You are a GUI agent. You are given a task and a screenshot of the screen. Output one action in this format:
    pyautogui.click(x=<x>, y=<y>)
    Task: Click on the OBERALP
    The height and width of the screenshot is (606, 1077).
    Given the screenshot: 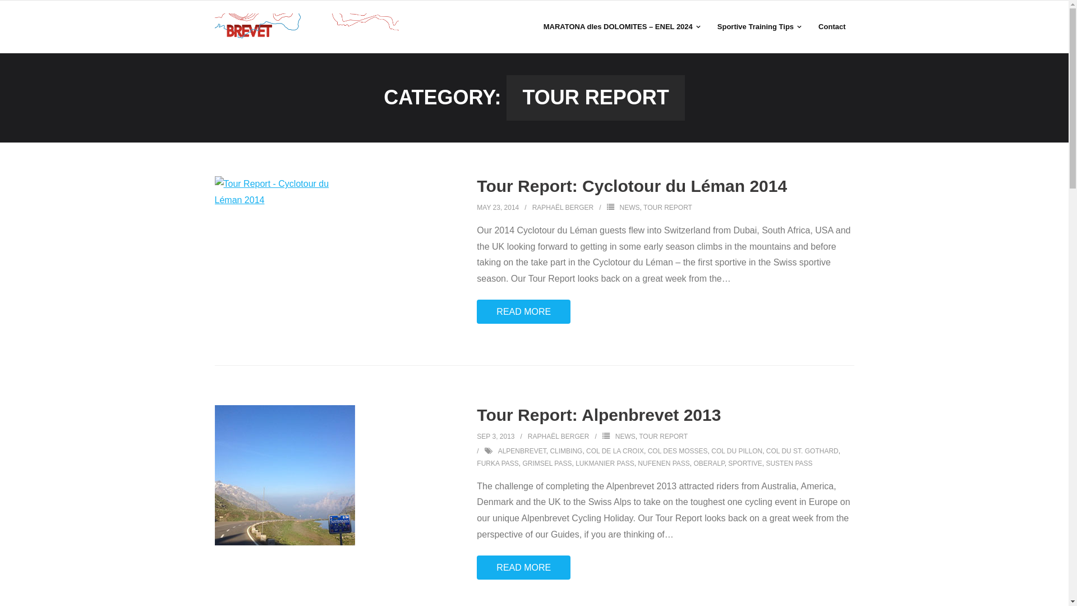 What is the action you would take?
    pyautogui.click(x=709, y=463)
    